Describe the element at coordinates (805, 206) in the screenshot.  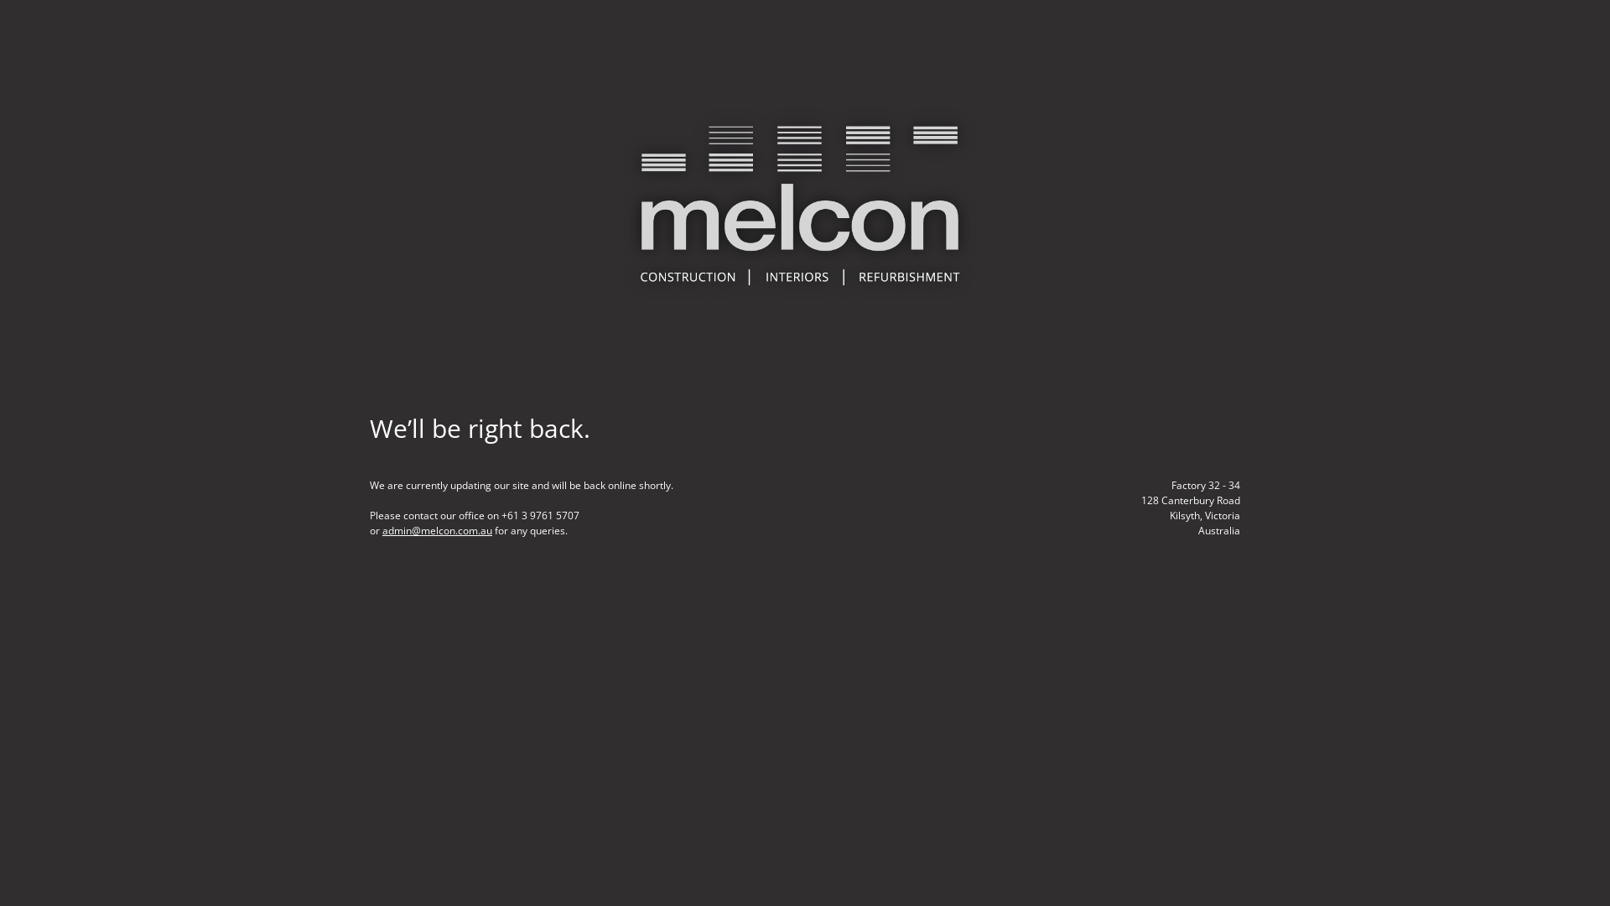
I see `melcon-logo` at that location.